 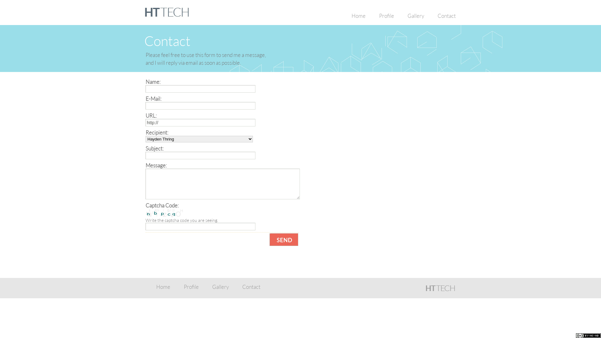 I want to click on Contact, so click(x=251, y=287).